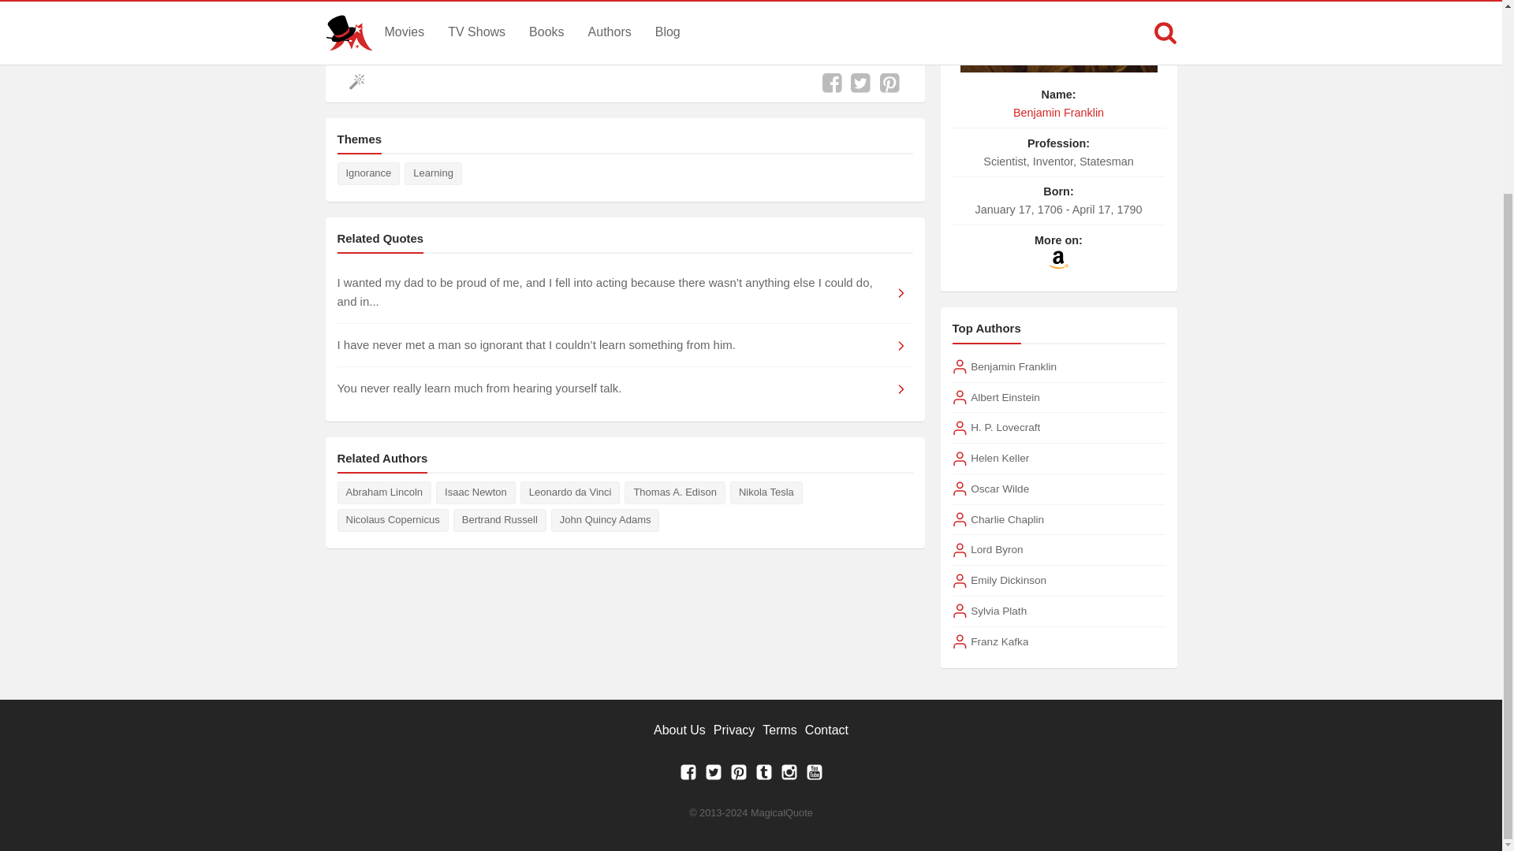 Image resolution: width=1514 pixels, height=851 pixels. Describe the element at coordinates (688, 776) in the screenshot. I see `Facebook` at that location.